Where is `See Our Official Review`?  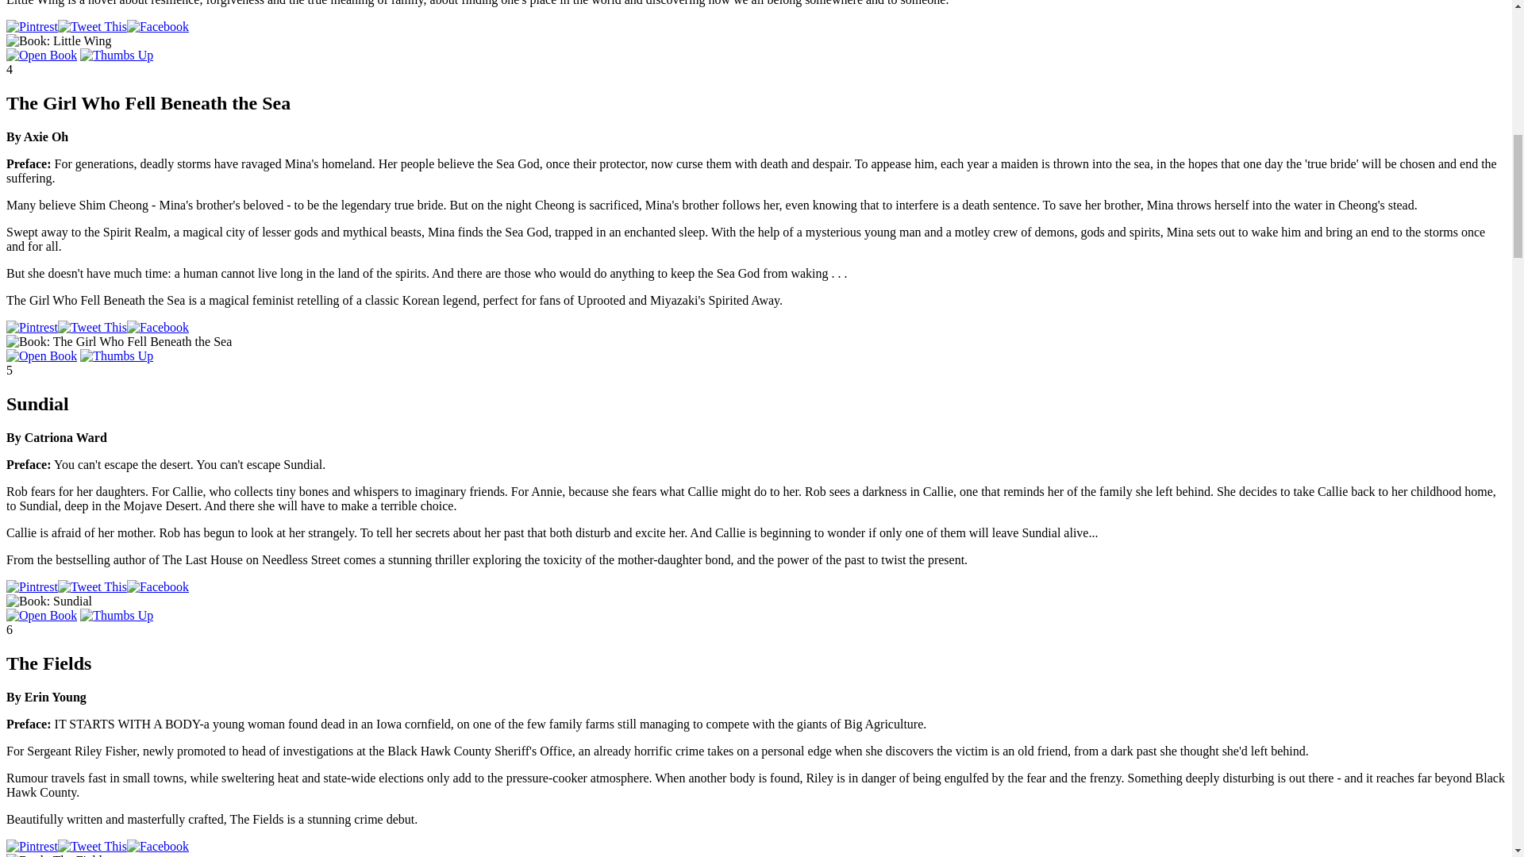
See Our Official Review is located at coordinates (117, 54).